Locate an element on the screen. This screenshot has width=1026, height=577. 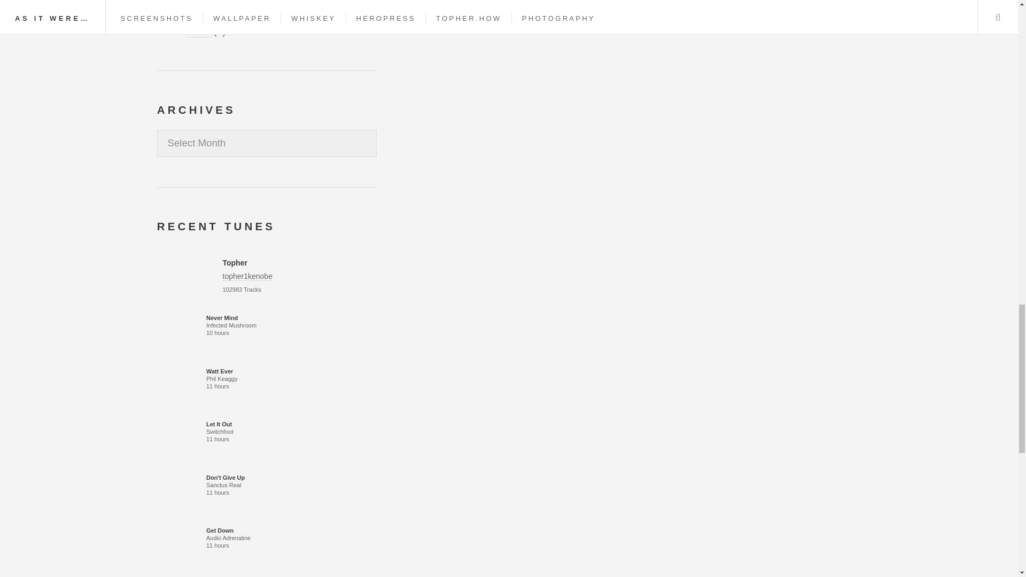
Post Comment is located at coordinates (454, 13).